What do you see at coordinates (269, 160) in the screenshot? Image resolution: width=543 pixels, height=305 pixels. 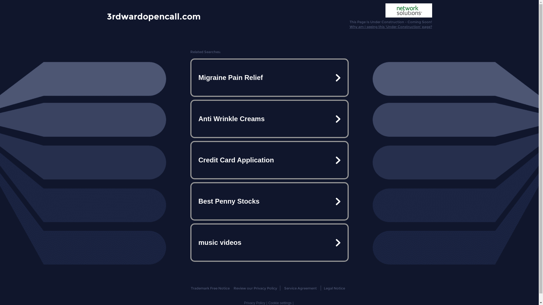 I see `Credit Card Application` at bounding box center [269, 160].